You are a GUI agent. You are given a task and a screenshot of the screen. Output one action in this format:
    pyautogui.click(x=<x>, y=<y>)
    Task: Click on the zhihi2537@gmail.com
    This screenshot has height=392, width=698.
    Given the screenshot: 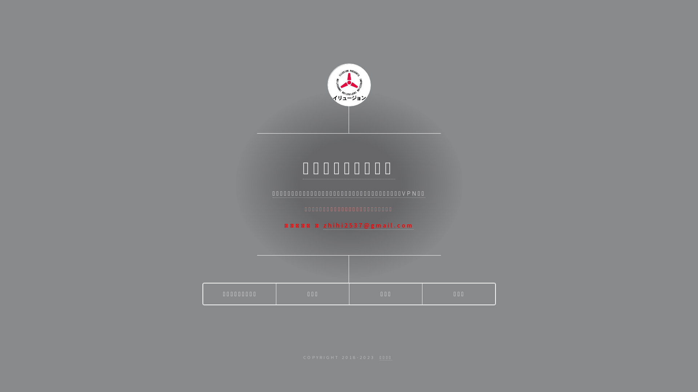 What is the action you would take?
    pyautogui.click(x=369, y=225)
    